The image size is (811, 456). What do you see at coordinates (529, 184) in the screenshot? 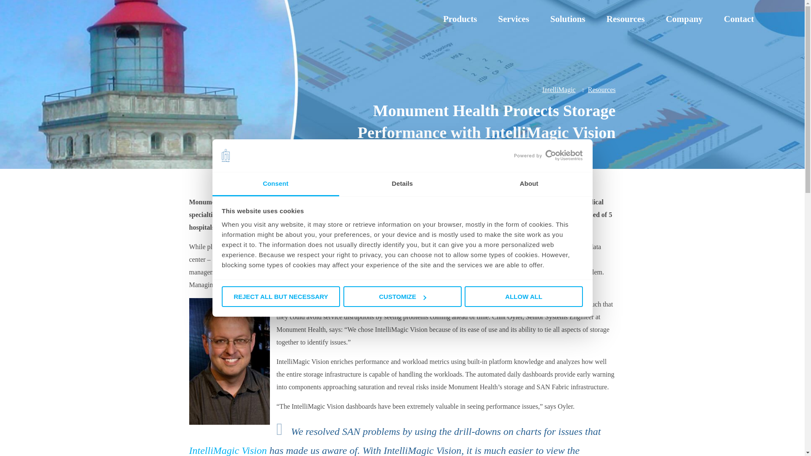
I see `About` at bounding box center [529, 184].